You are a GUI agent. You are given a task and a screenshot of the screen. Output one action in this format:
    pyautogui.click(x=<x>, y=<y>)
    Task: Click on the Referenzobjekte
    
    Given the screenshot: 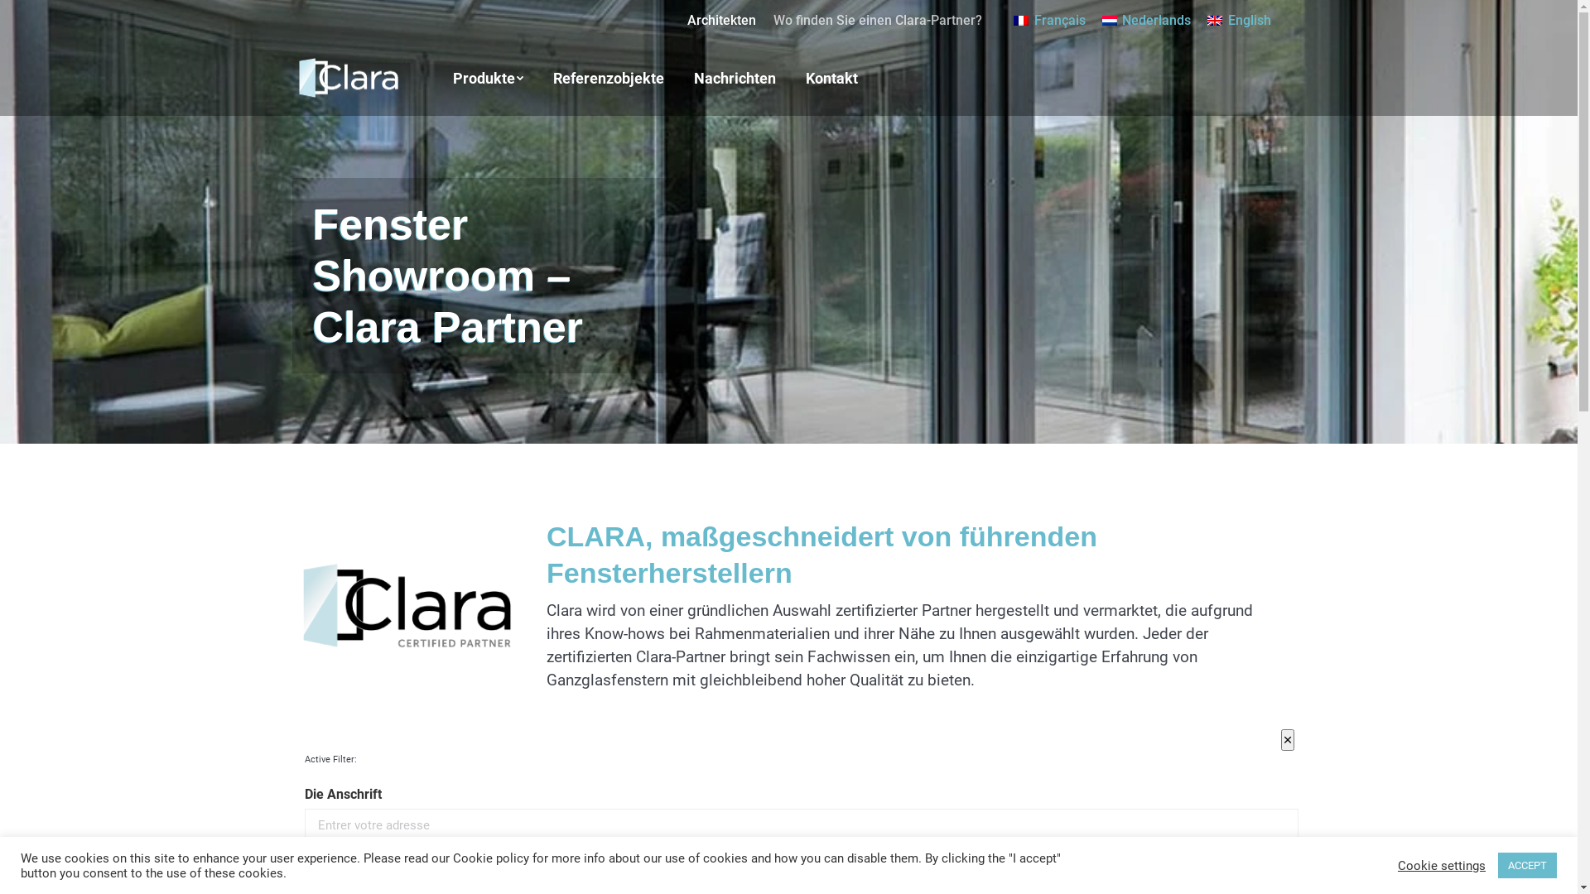 What is the action you would take?
    pyautogui.click(x=609, y=79)
    